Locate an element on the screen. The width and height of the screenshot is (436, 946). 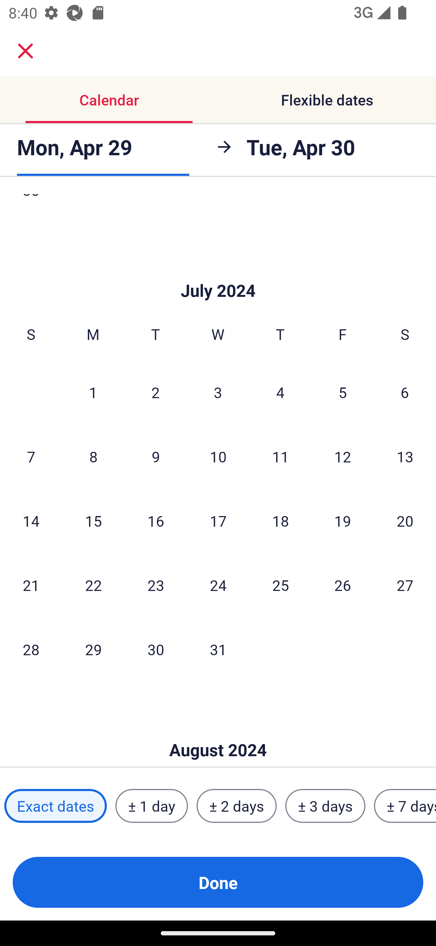
± 2 days is located at coordinates (237, 806).